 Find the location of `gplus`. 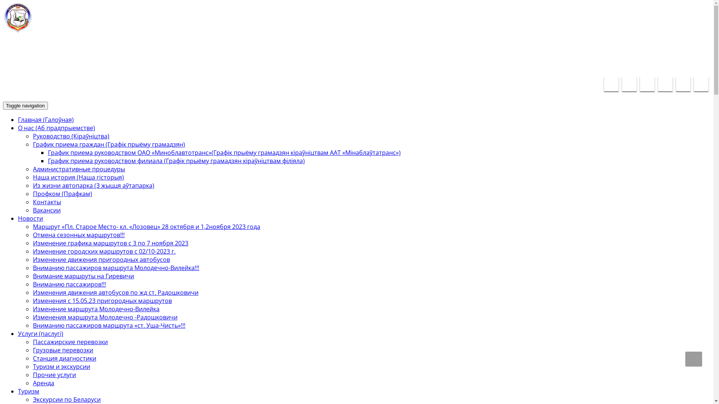

gplus is located at coordinates (683, 84).